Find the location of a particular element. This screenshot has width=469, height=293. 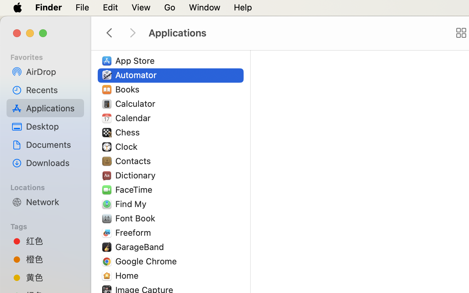

Tags is located at coordinates (49, 226).